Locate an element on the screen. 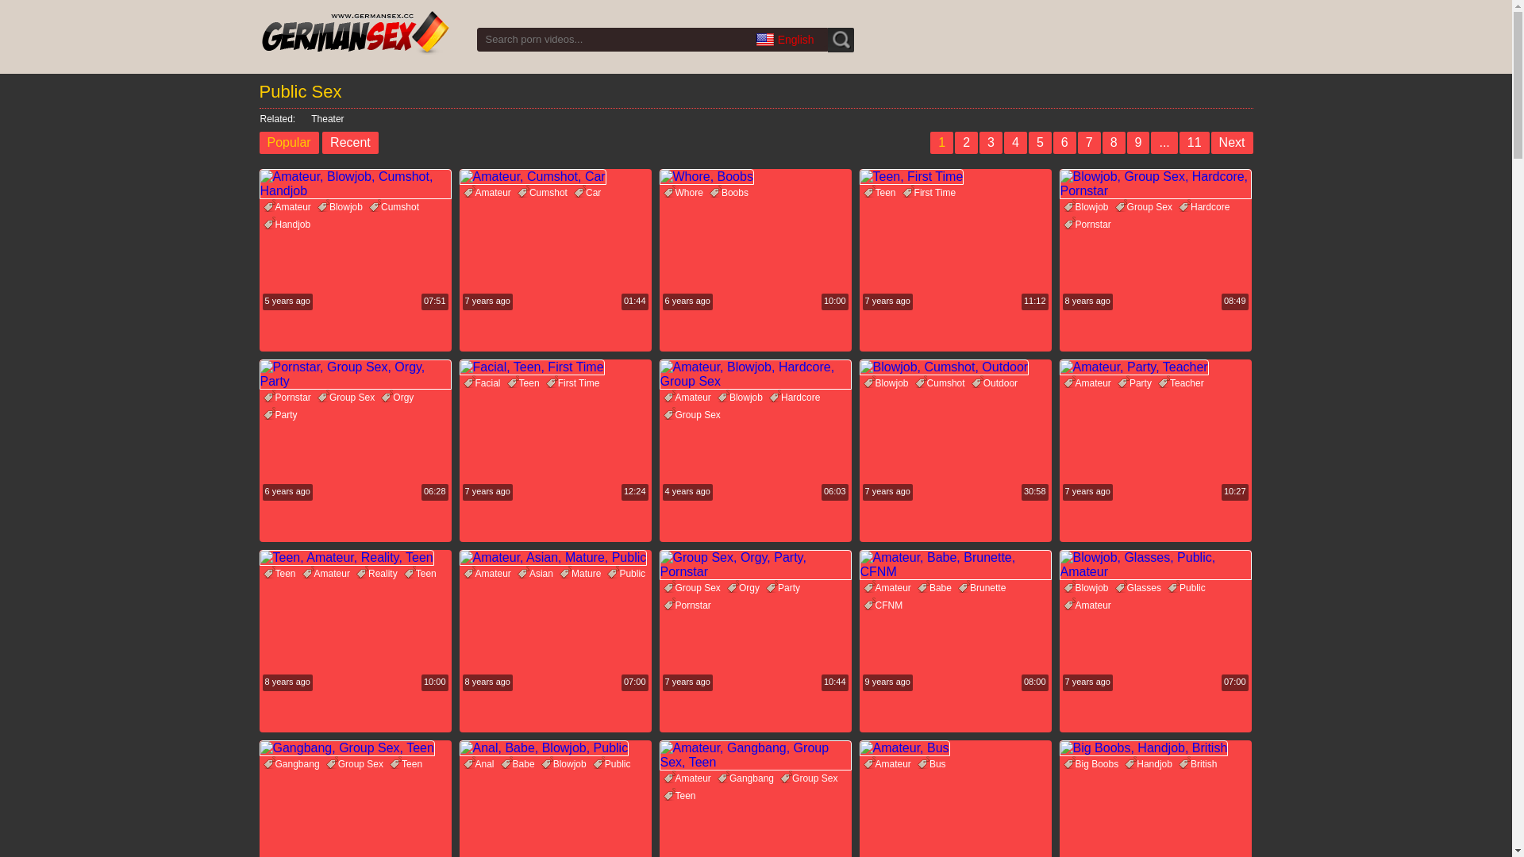 This screenshot has width=1524, height=857. Amateur is located at coordinates (329, 574).